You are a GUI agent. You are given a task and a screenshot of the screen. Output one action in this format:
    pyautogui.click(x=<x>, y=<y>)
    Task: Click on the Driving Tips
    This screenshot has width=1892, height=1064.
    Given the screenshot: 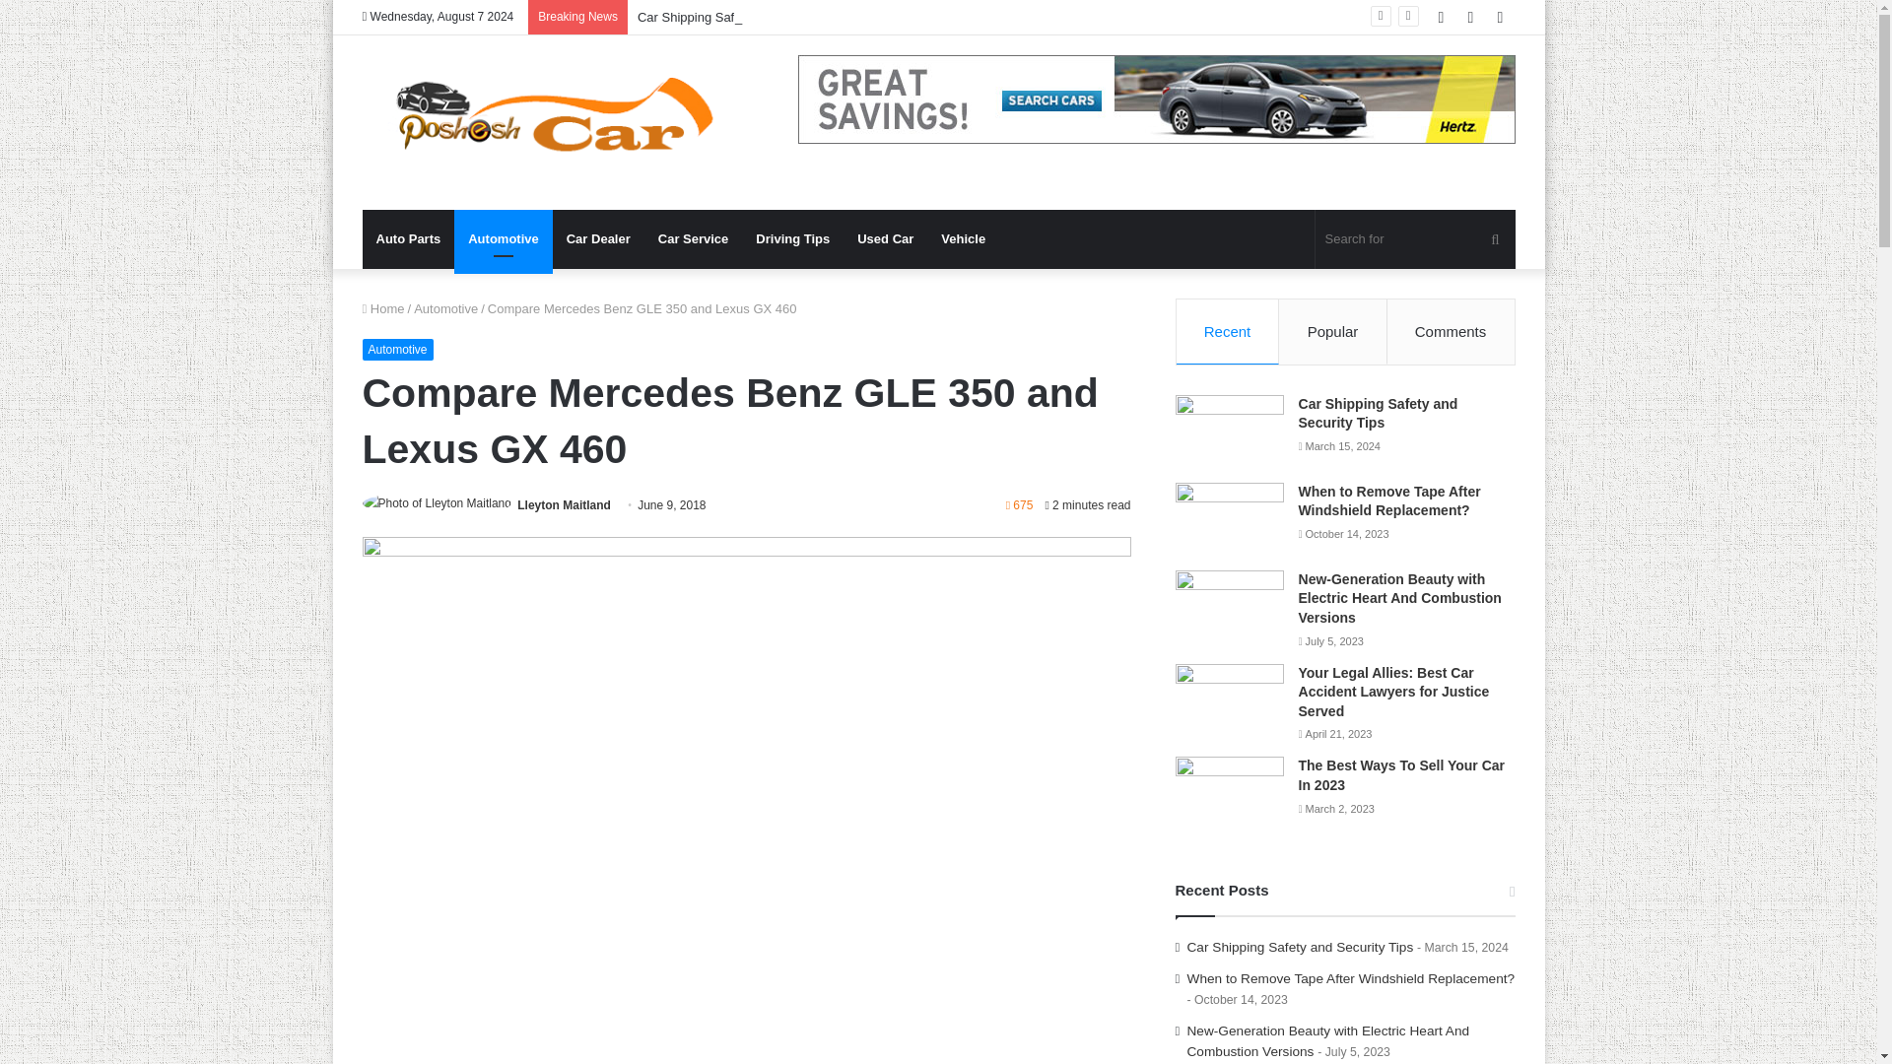 What is the action you would take?
    pyautogui.click(x=792, y=238)
    